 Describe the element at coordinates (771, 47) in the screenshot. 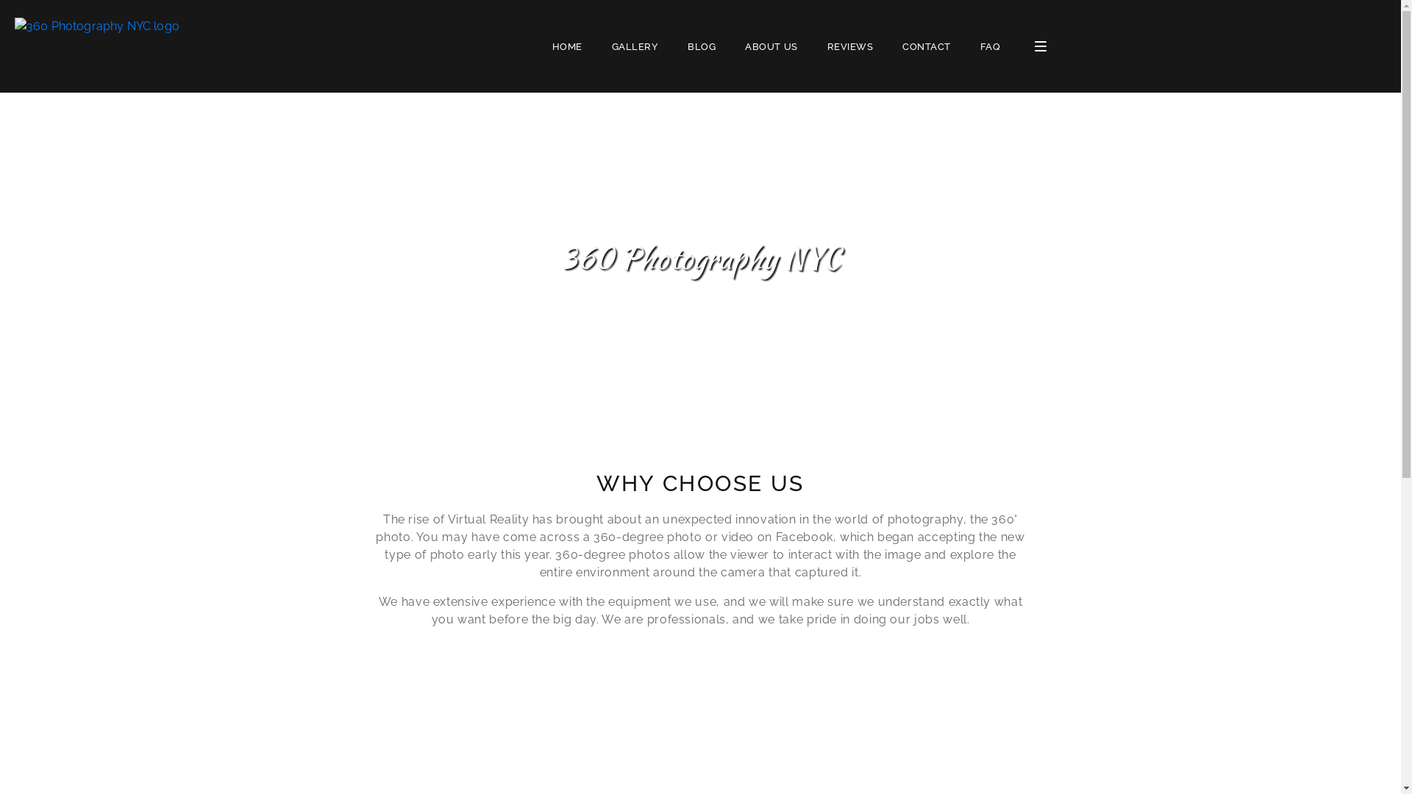

I see `ABOUT US` at that location.